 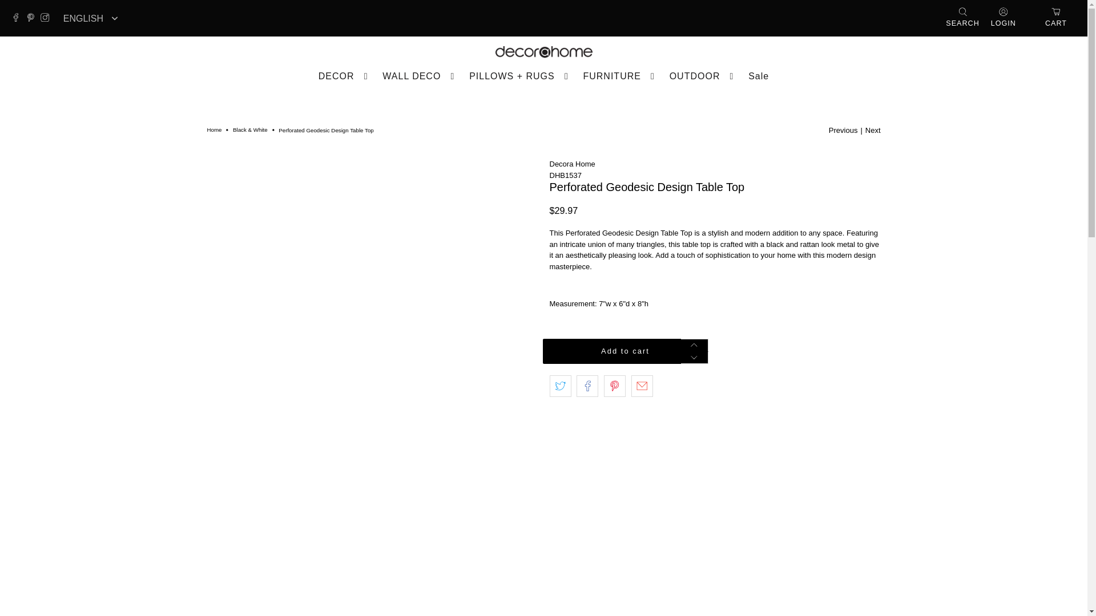 What do you see at coordinates (345, 75) in the screenshot?
I see `DECOR` at bounding box center [345, 75].